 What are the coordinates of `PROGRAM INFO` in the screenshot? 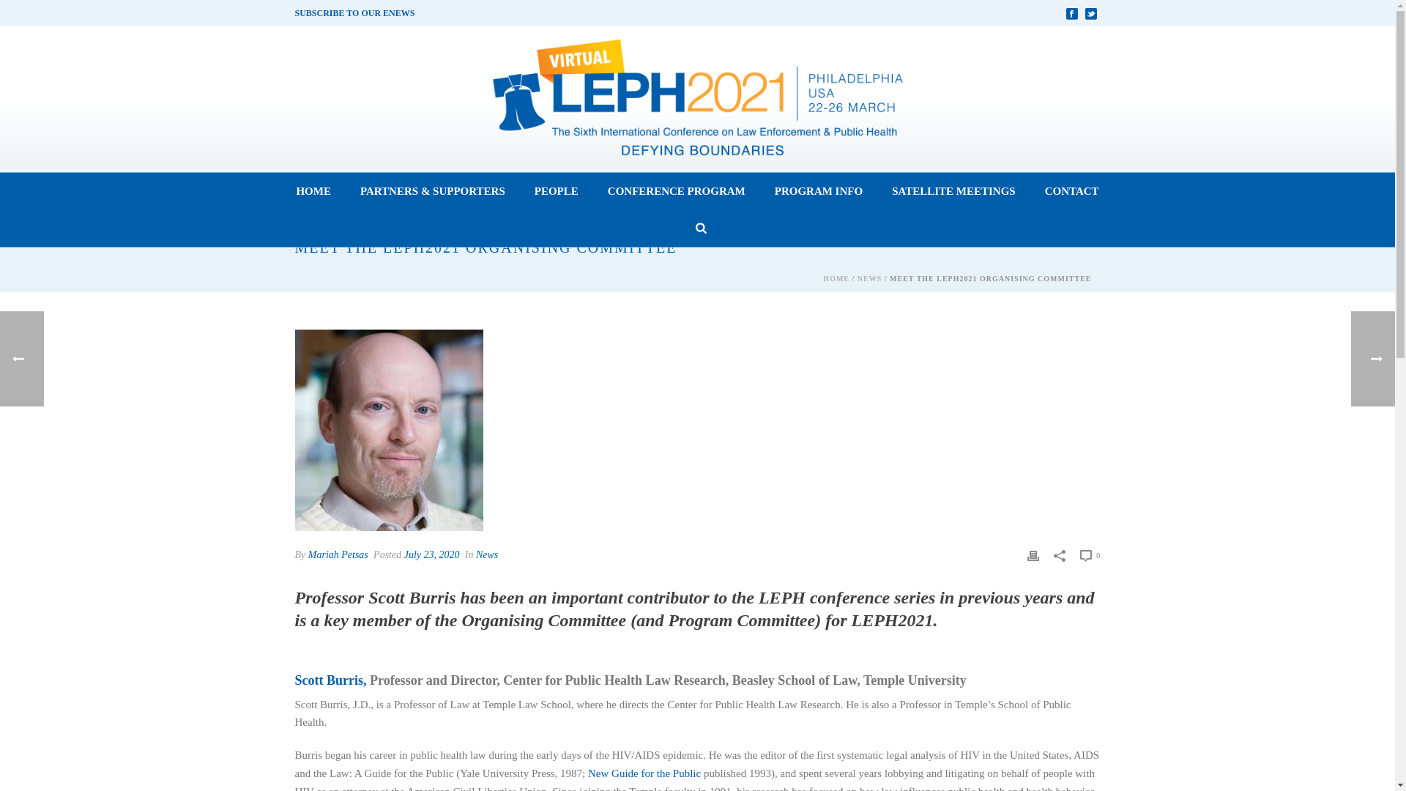 It's located at (819, 192).